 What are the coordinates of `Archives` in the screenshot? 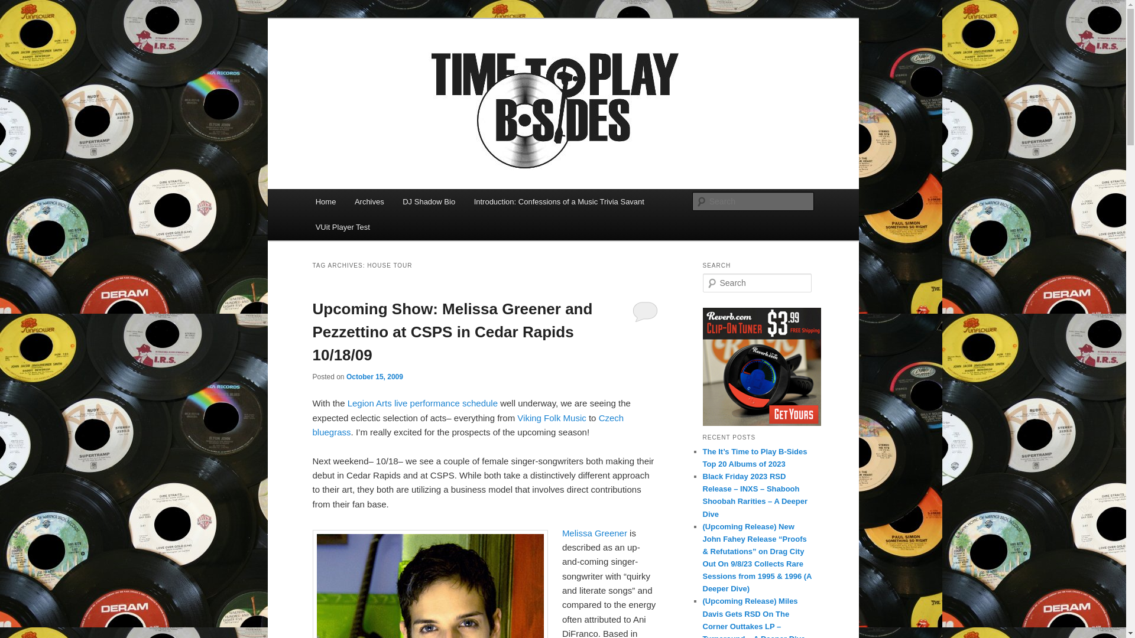 It's located at (369, 201).